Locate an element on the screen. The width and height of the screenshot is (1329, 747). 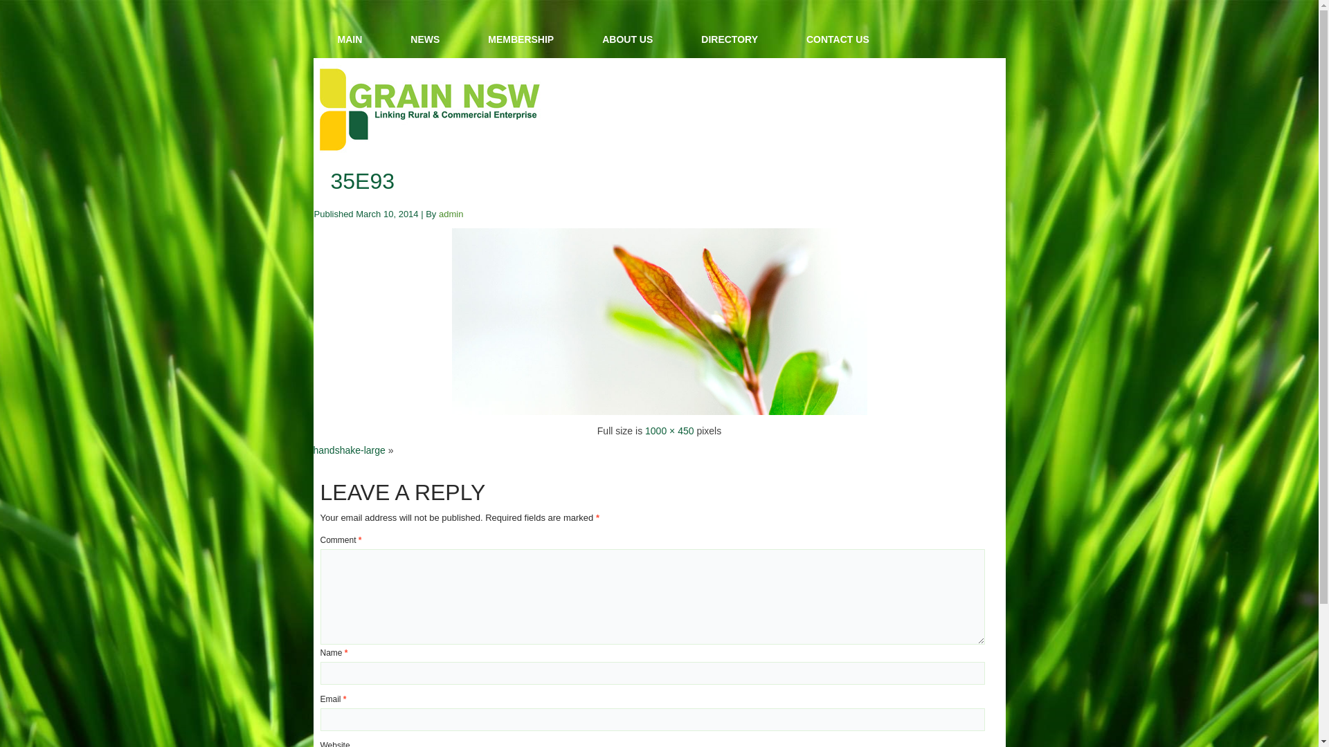
ABOUT US is located at coordinates (627, 39).